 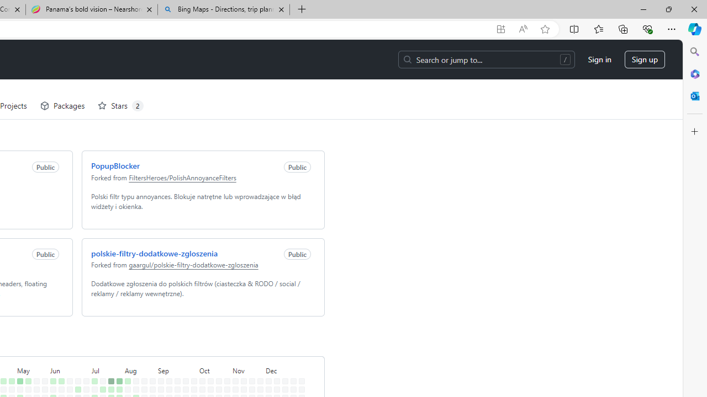 What do you see at coordinates (225, 358) in the screenshot?
I see `No contributions on October 29th.` at bounding box center [225, 358].